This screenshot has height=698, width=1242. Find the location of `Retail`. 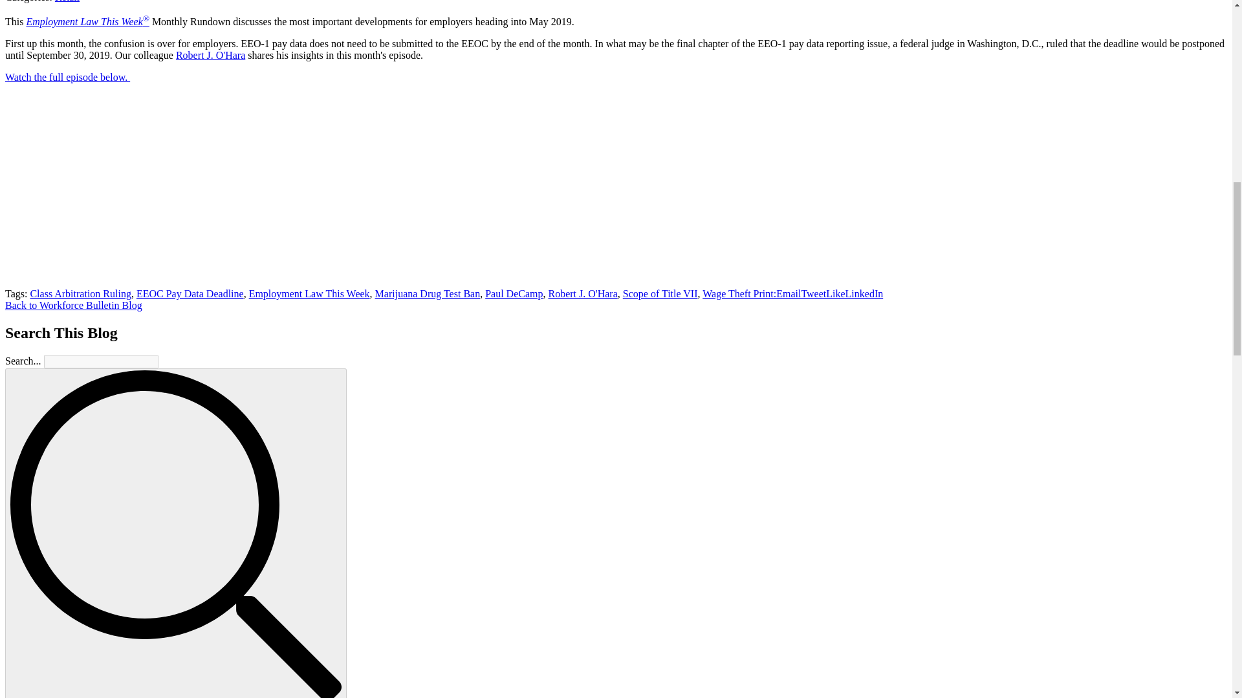

Retail is located at coordinates (67, 1).